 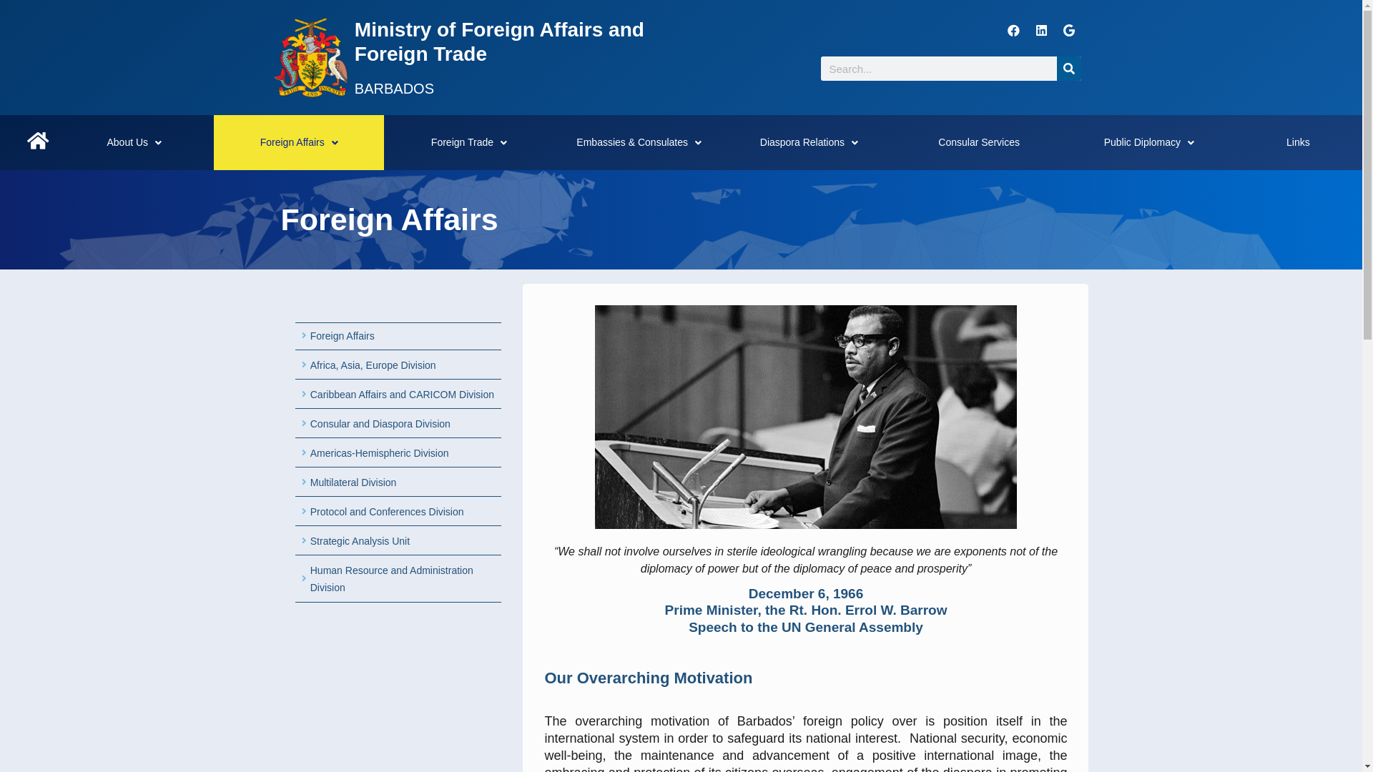 I want to click on Public Diplomacy, so click(x=1149, y=143).